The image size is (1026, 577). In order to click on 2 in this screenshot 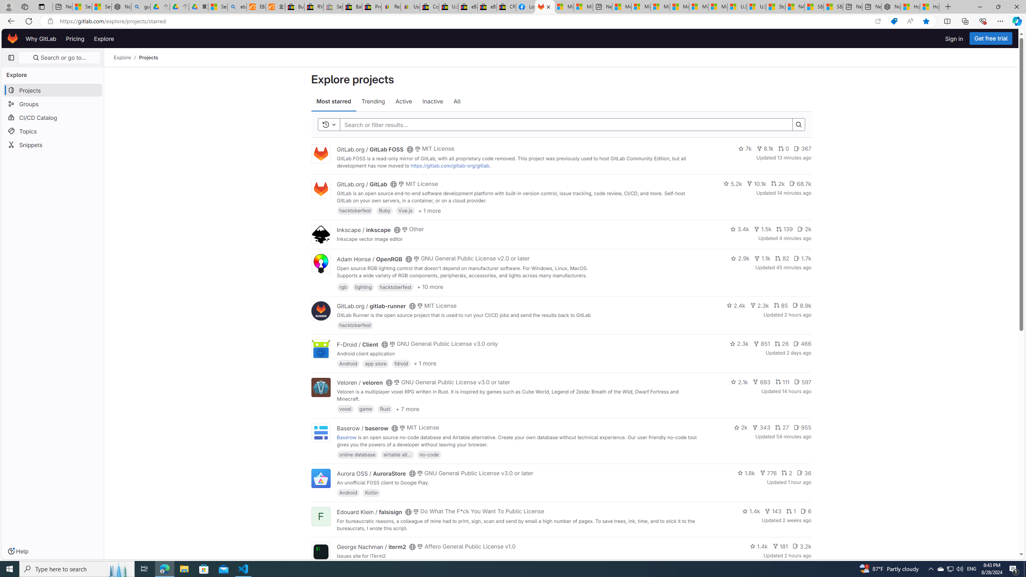, I will do `click(787, 473)`.